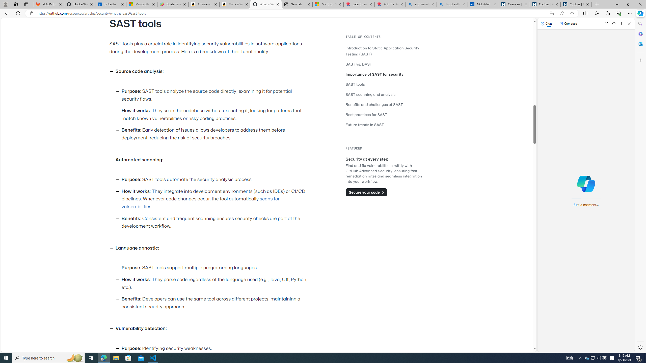  What do you see at coordinates (374, 74) in the screenshot?
I see `Importance of SAST for security` at bounding box center [374, 74].